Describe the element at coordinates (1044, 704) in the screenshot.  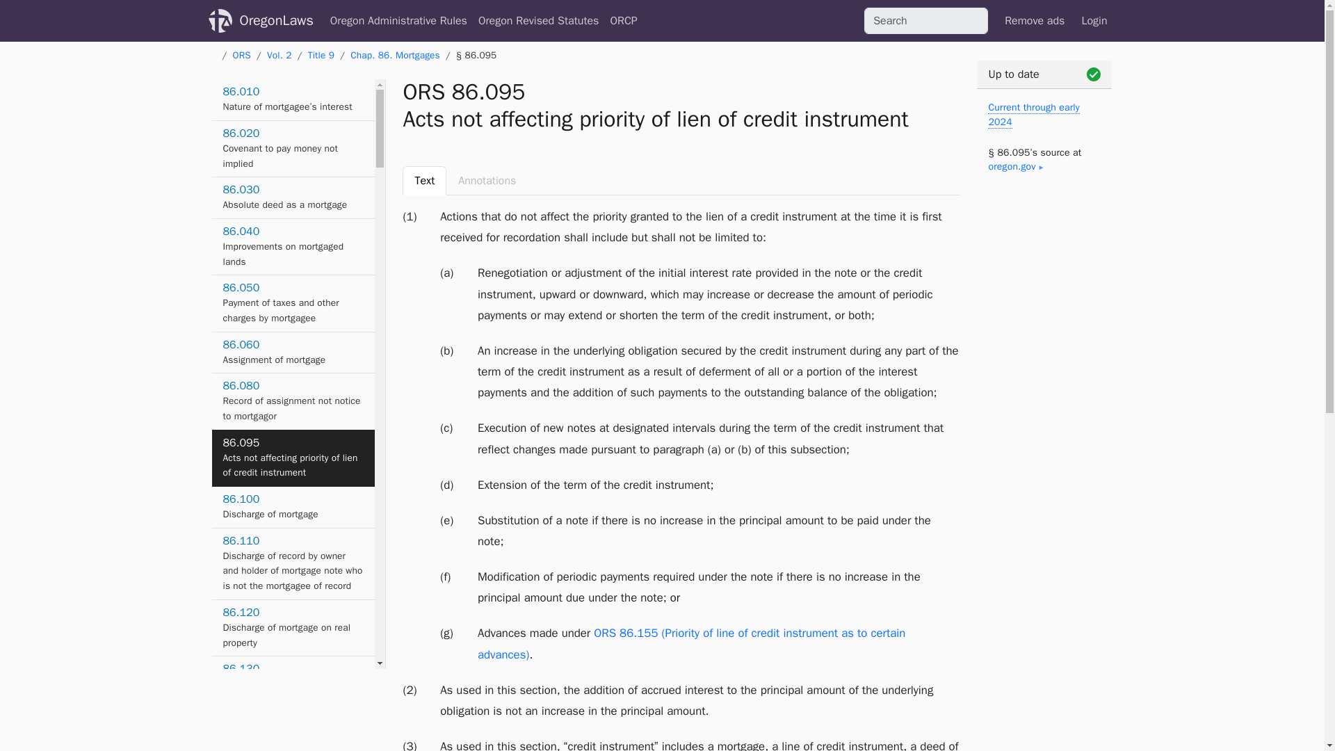
I see `Advertisement` at that location.